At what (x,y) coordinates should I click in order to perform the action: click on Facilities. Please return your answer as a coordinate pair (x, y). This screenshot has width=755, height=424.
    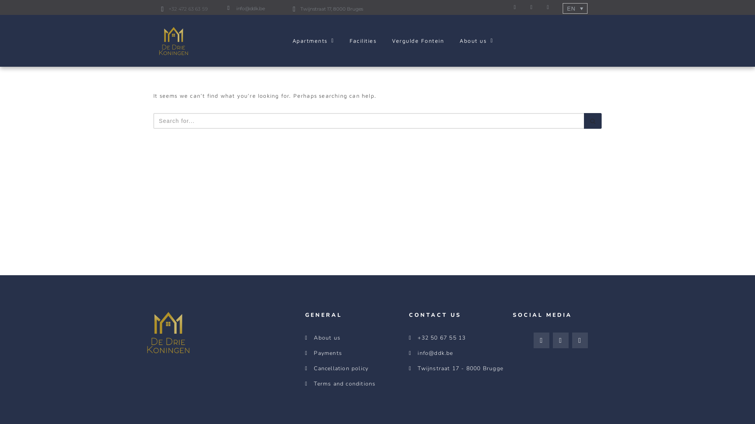
    Looking at the image, I should click on (363, 41).